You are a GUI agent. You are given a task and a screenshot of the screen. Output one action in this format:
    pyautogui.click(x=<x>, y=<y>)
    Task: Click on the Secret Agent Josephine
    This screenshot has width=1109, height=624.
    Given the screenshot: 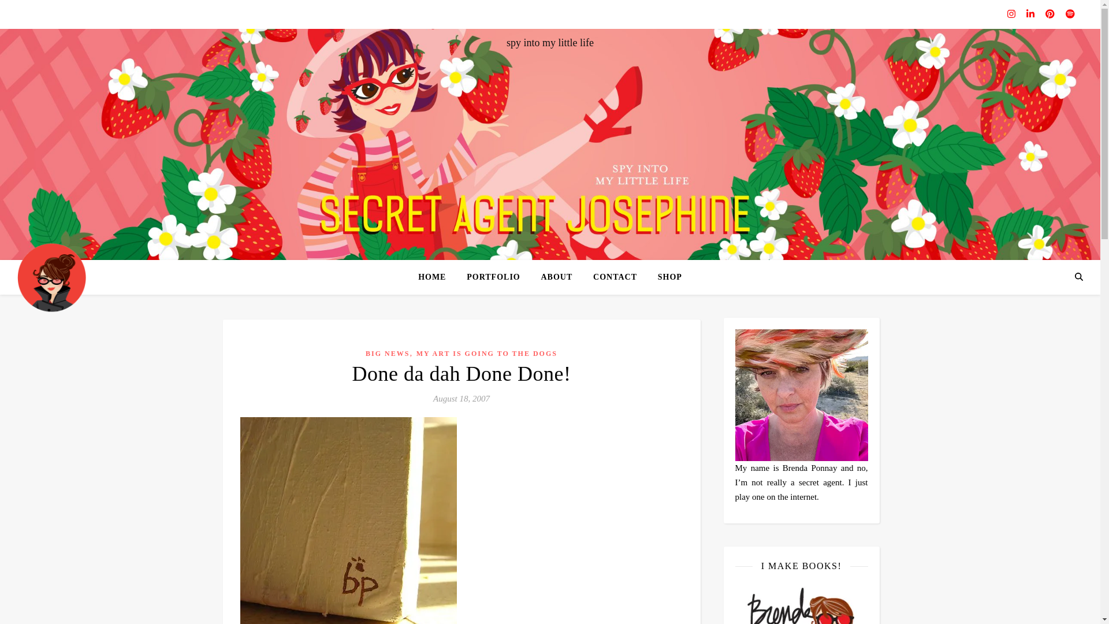 What is the action you would take?
    pyautogui.click(x=52, y=277)
    